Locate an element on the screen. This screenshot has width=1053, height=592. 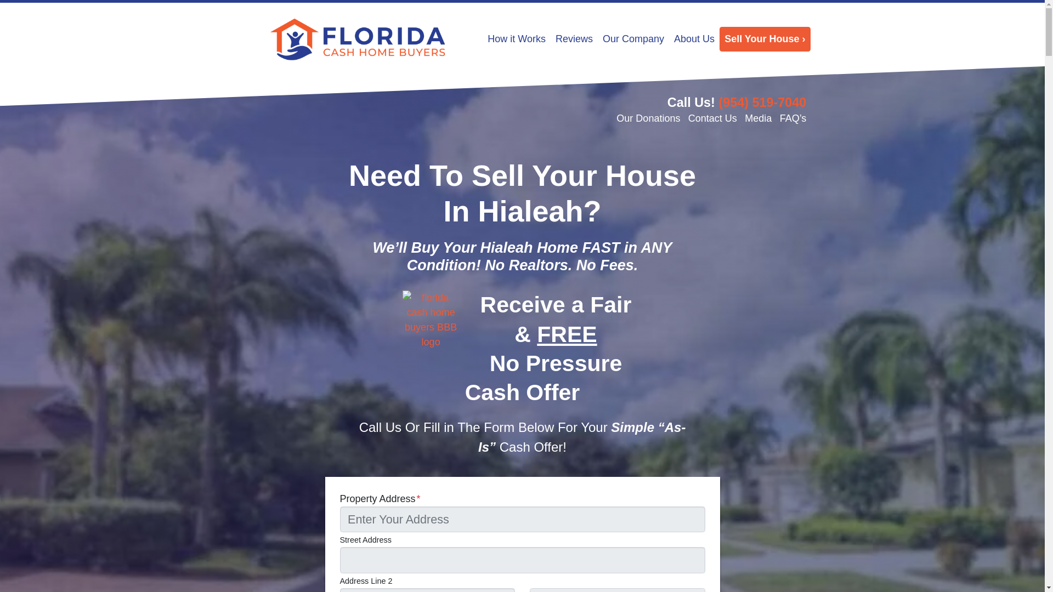
Media is located at coordinates (758, 118).